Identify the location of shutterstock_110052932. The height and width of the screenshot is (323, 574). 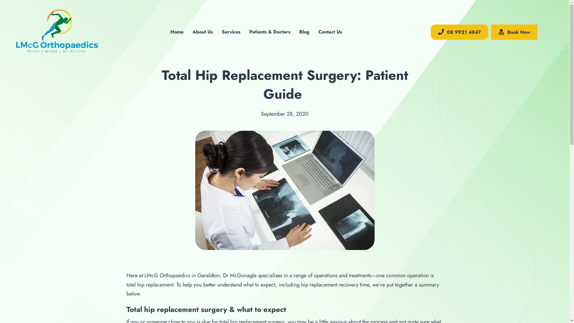
(285, 190).